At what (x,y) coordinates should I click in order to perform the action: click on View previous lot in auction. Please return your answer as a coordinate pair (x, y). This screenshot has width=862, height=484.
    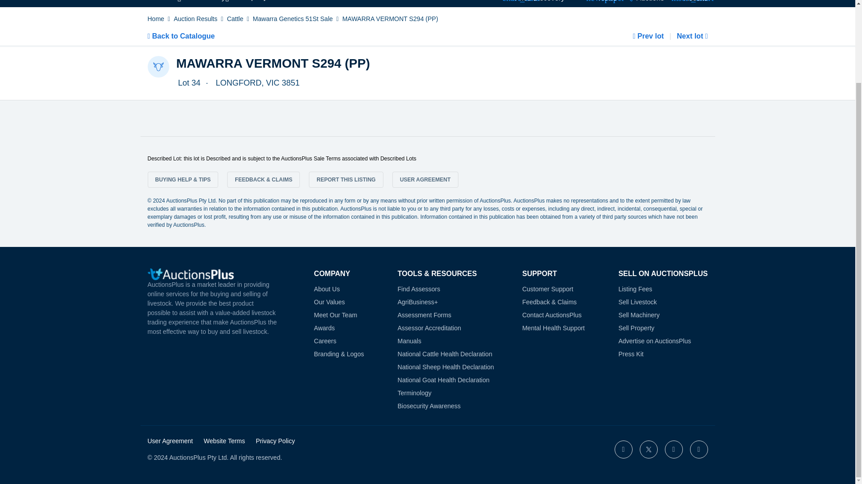
    Looking at the image, I should click on (649, 36).